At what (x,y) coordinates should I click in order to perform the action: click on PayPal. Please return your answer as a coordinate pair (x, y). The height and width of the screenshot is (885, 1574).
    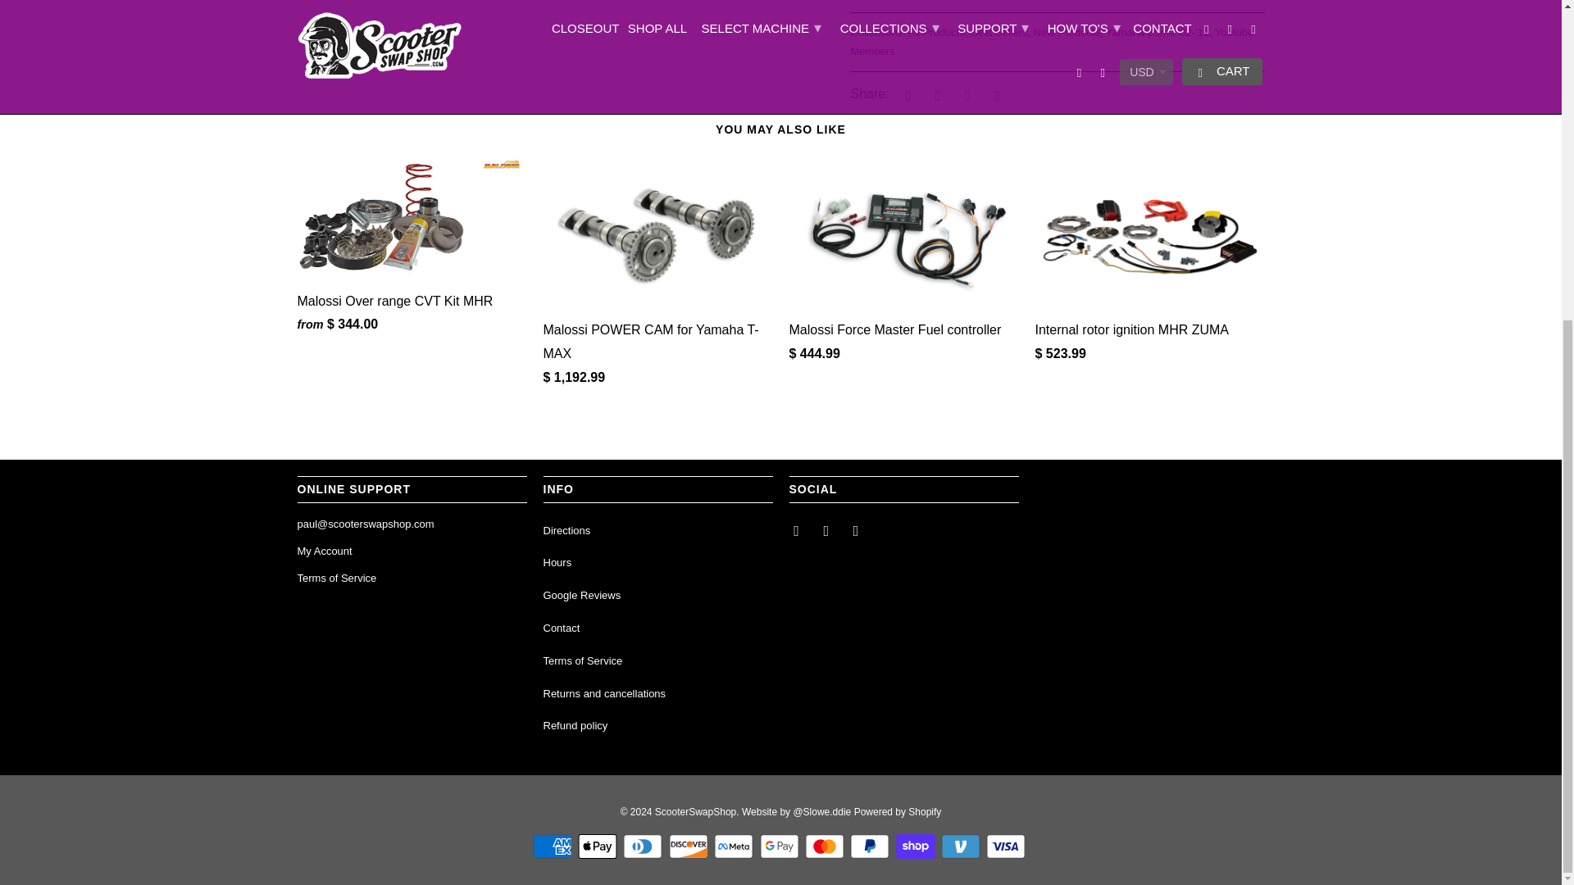
    Looking at the image, I should click on (871, 846).